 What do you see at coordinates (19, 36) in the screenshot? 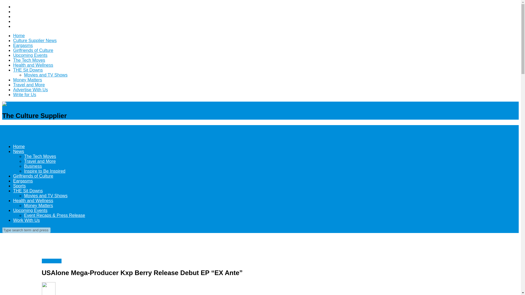
I see `Home` at bounding box center [19, 36].